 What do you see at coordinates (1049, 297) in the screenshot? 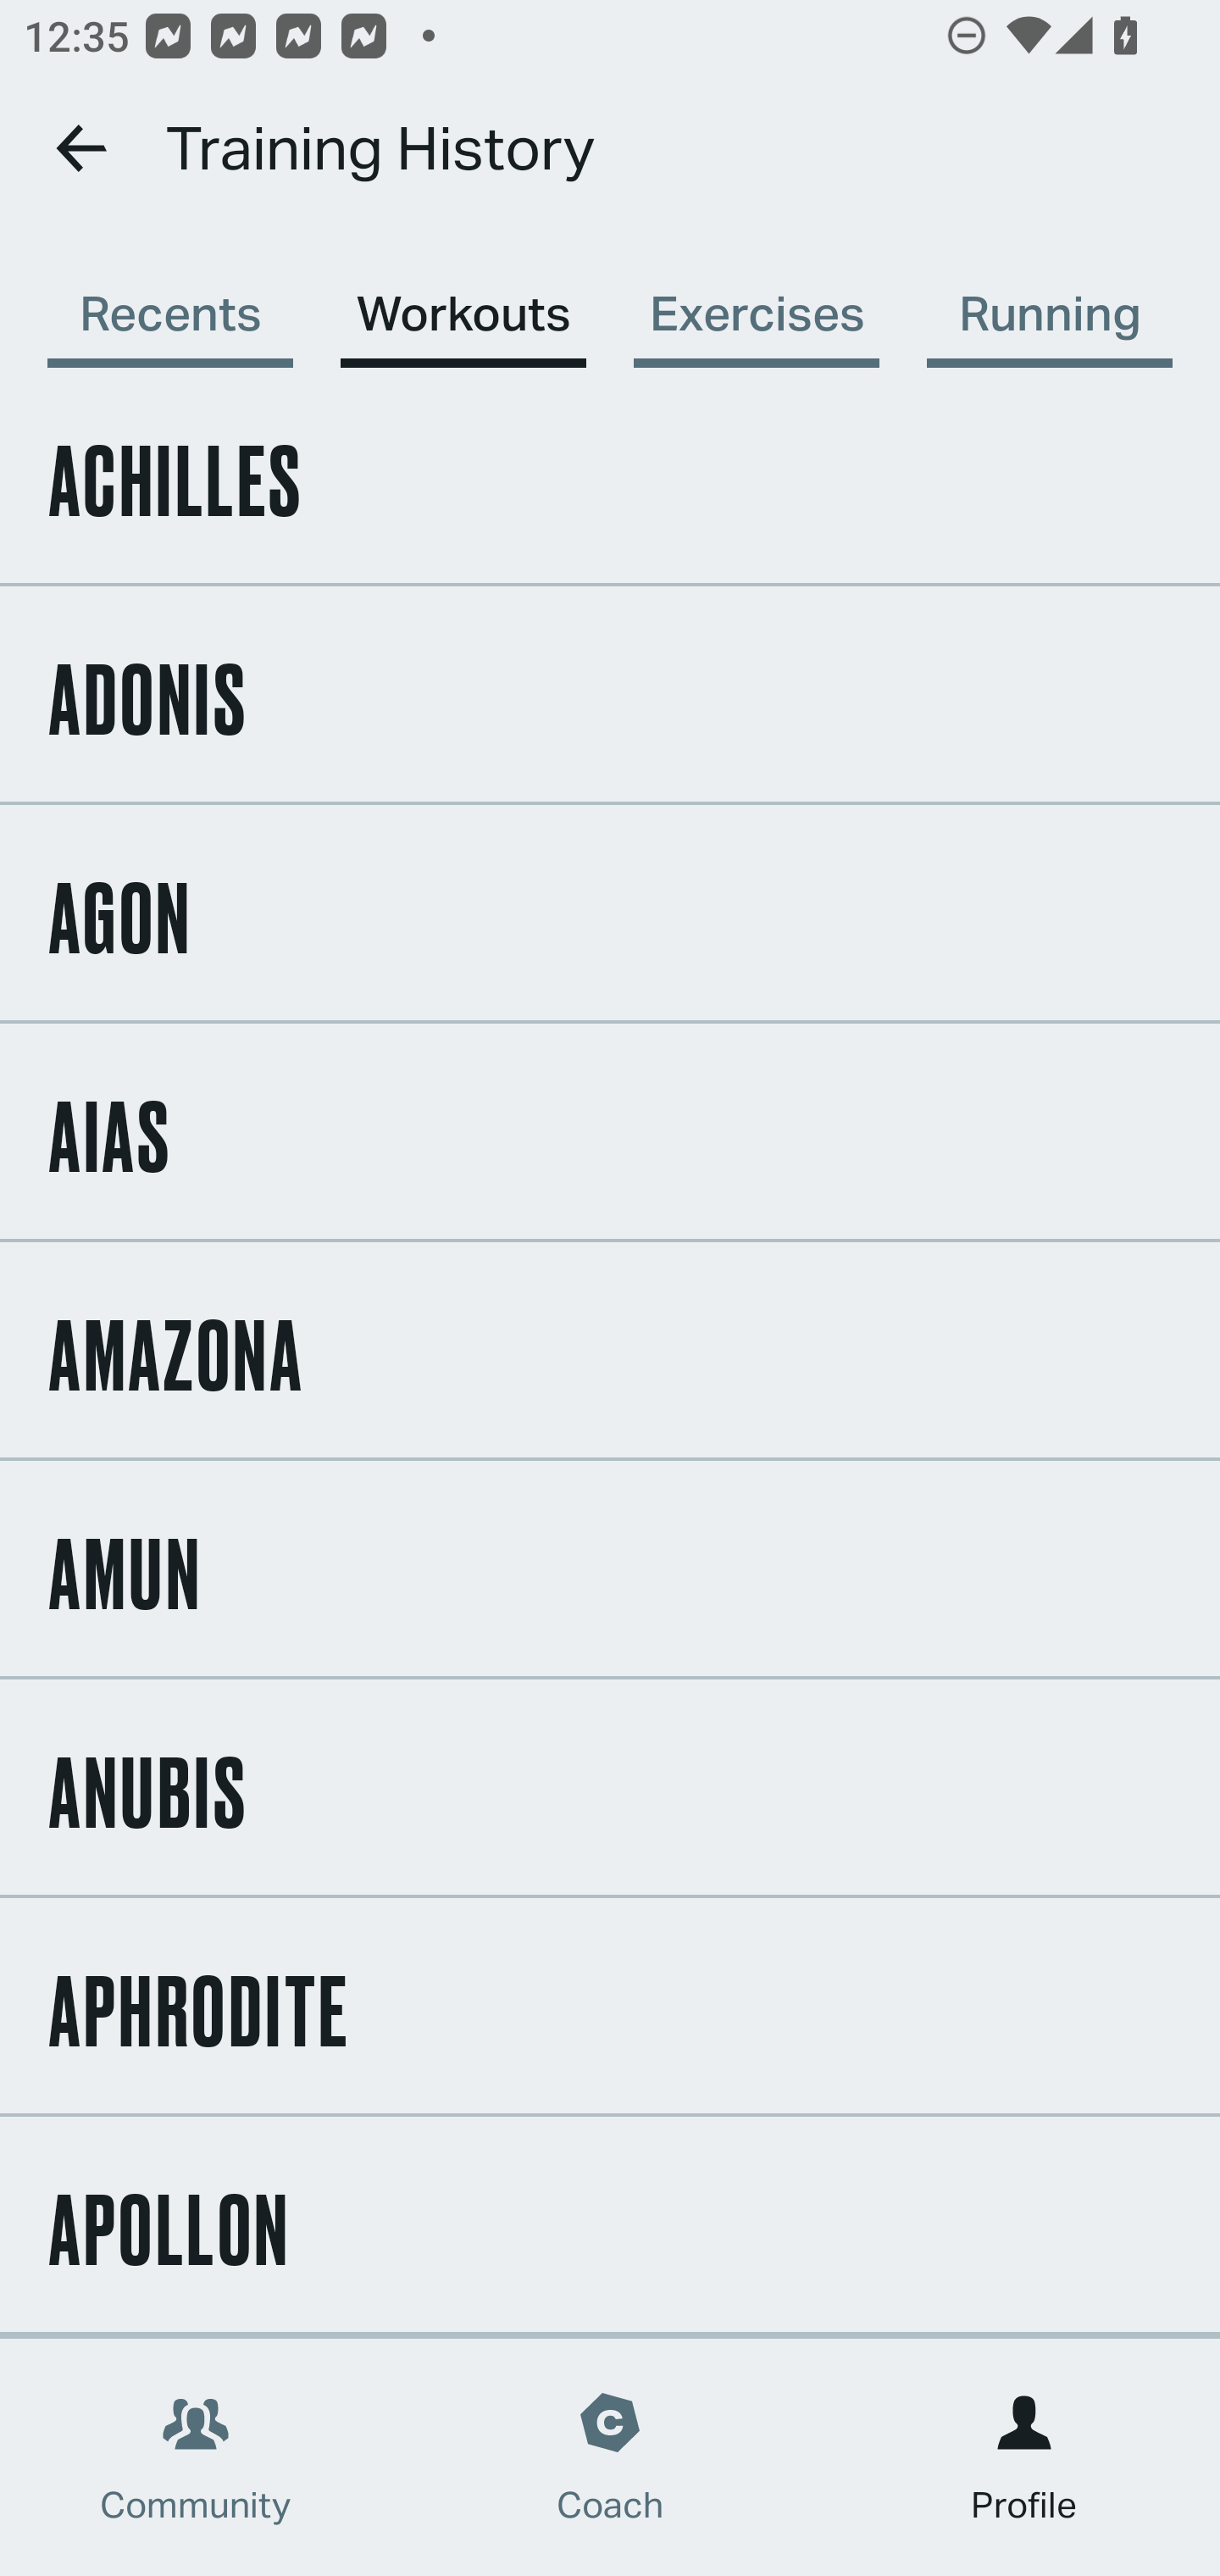
I see `Running` at bounding box center [1049, 297].